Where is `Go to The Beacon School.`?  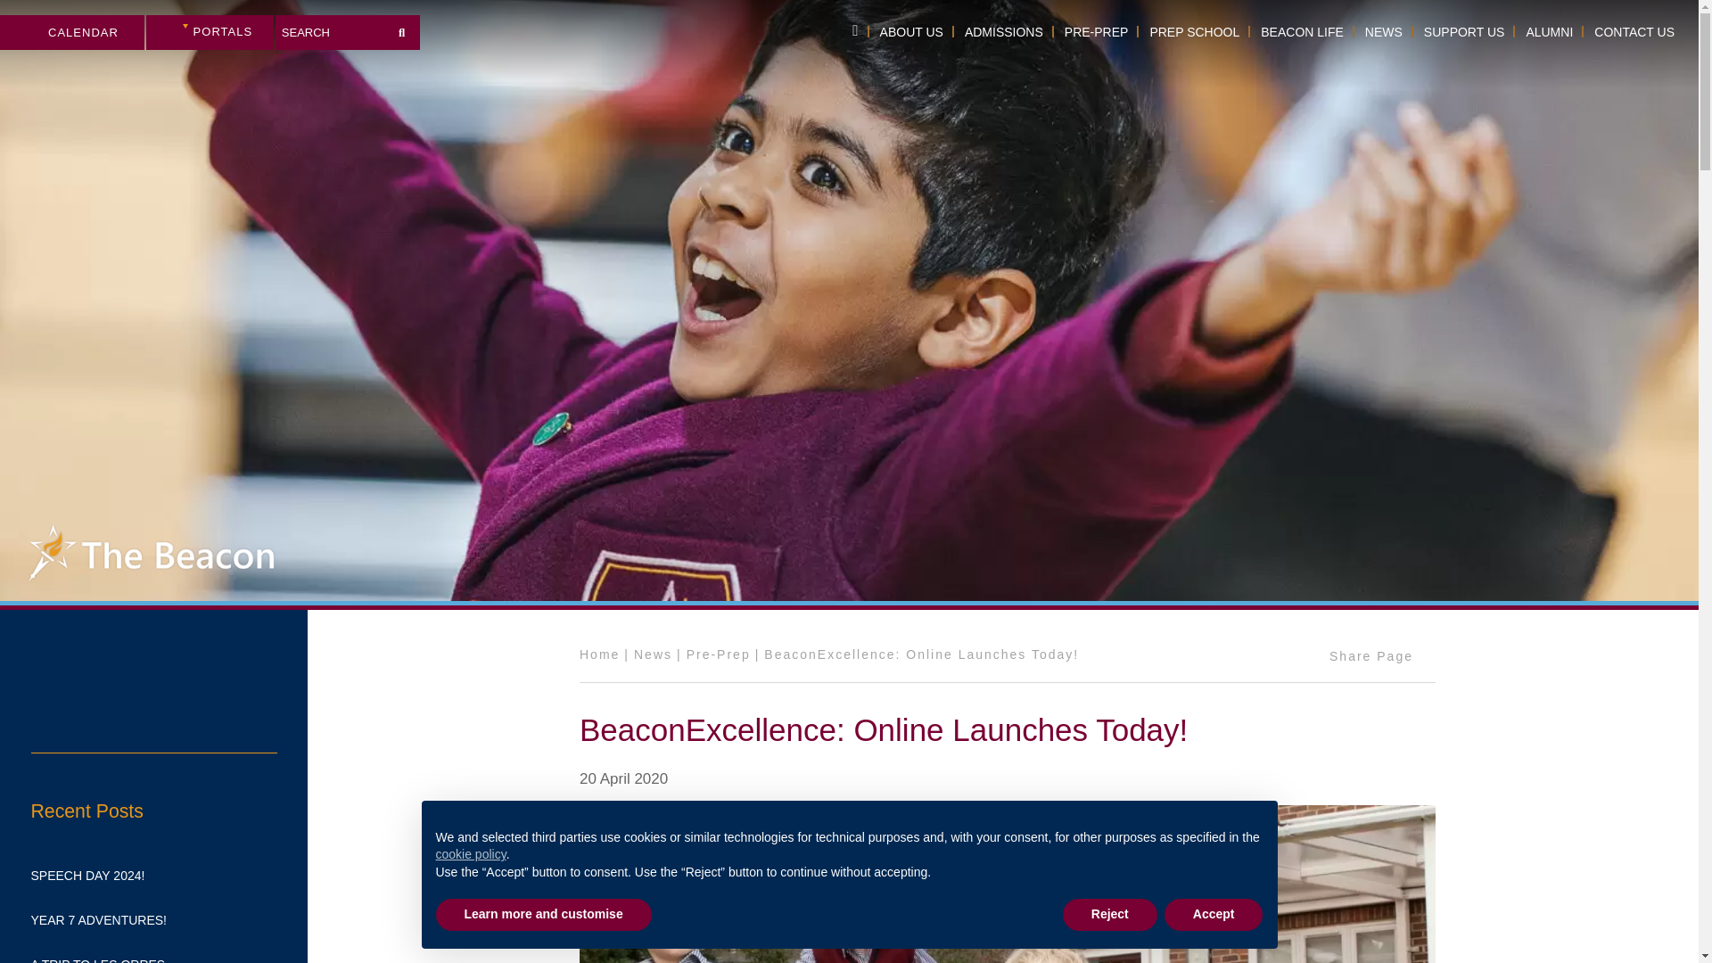
Go to The Beacon School. is located at coordinates (599, 654).